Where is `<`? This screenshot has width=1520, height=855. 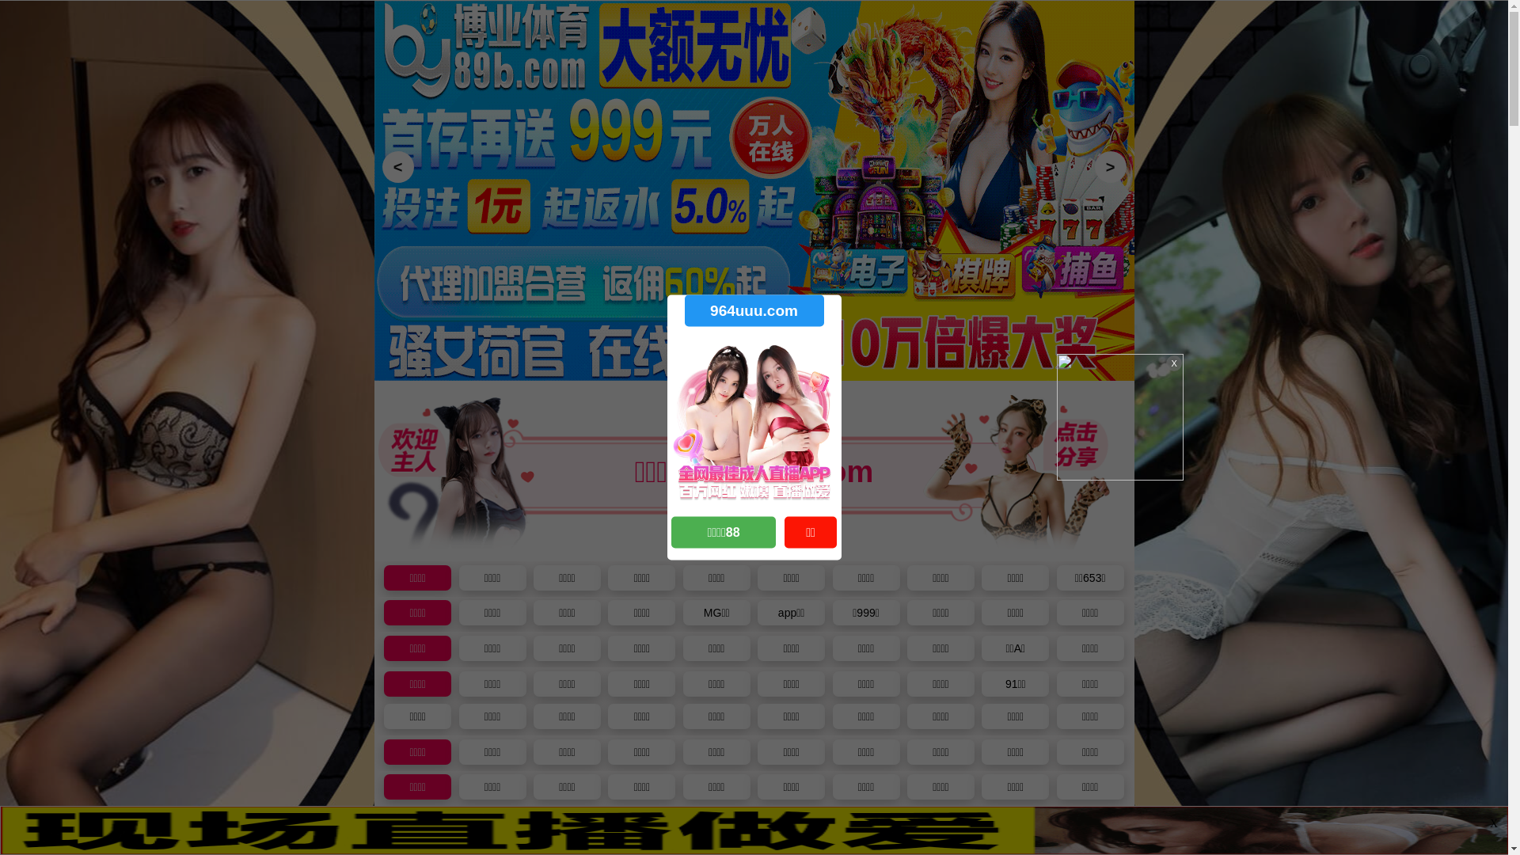
< is located at coordinates (397, 167).